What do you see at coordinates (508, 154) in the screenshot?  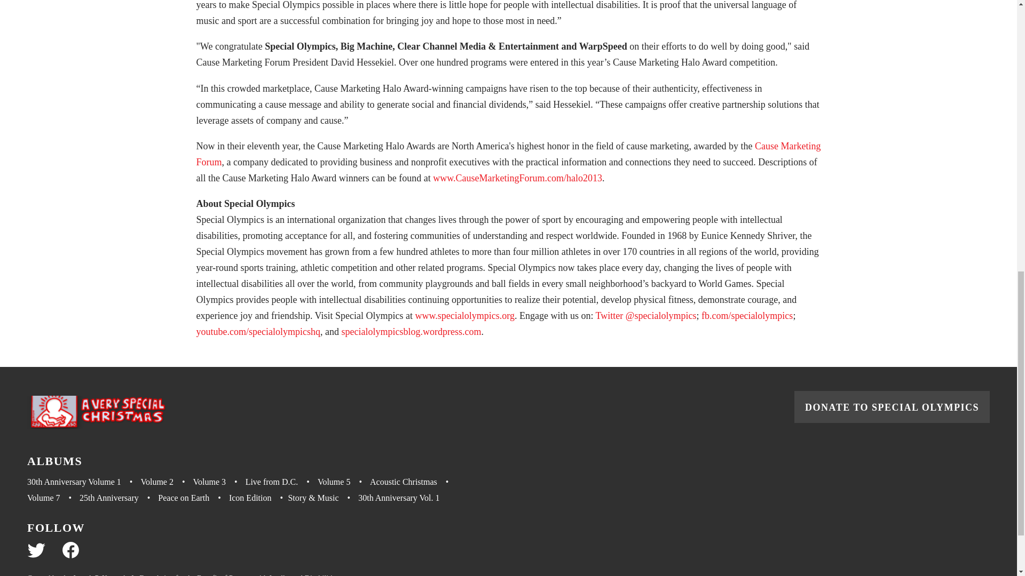 I see `Cause Marketing Forum` at bounding box center [508, 154].